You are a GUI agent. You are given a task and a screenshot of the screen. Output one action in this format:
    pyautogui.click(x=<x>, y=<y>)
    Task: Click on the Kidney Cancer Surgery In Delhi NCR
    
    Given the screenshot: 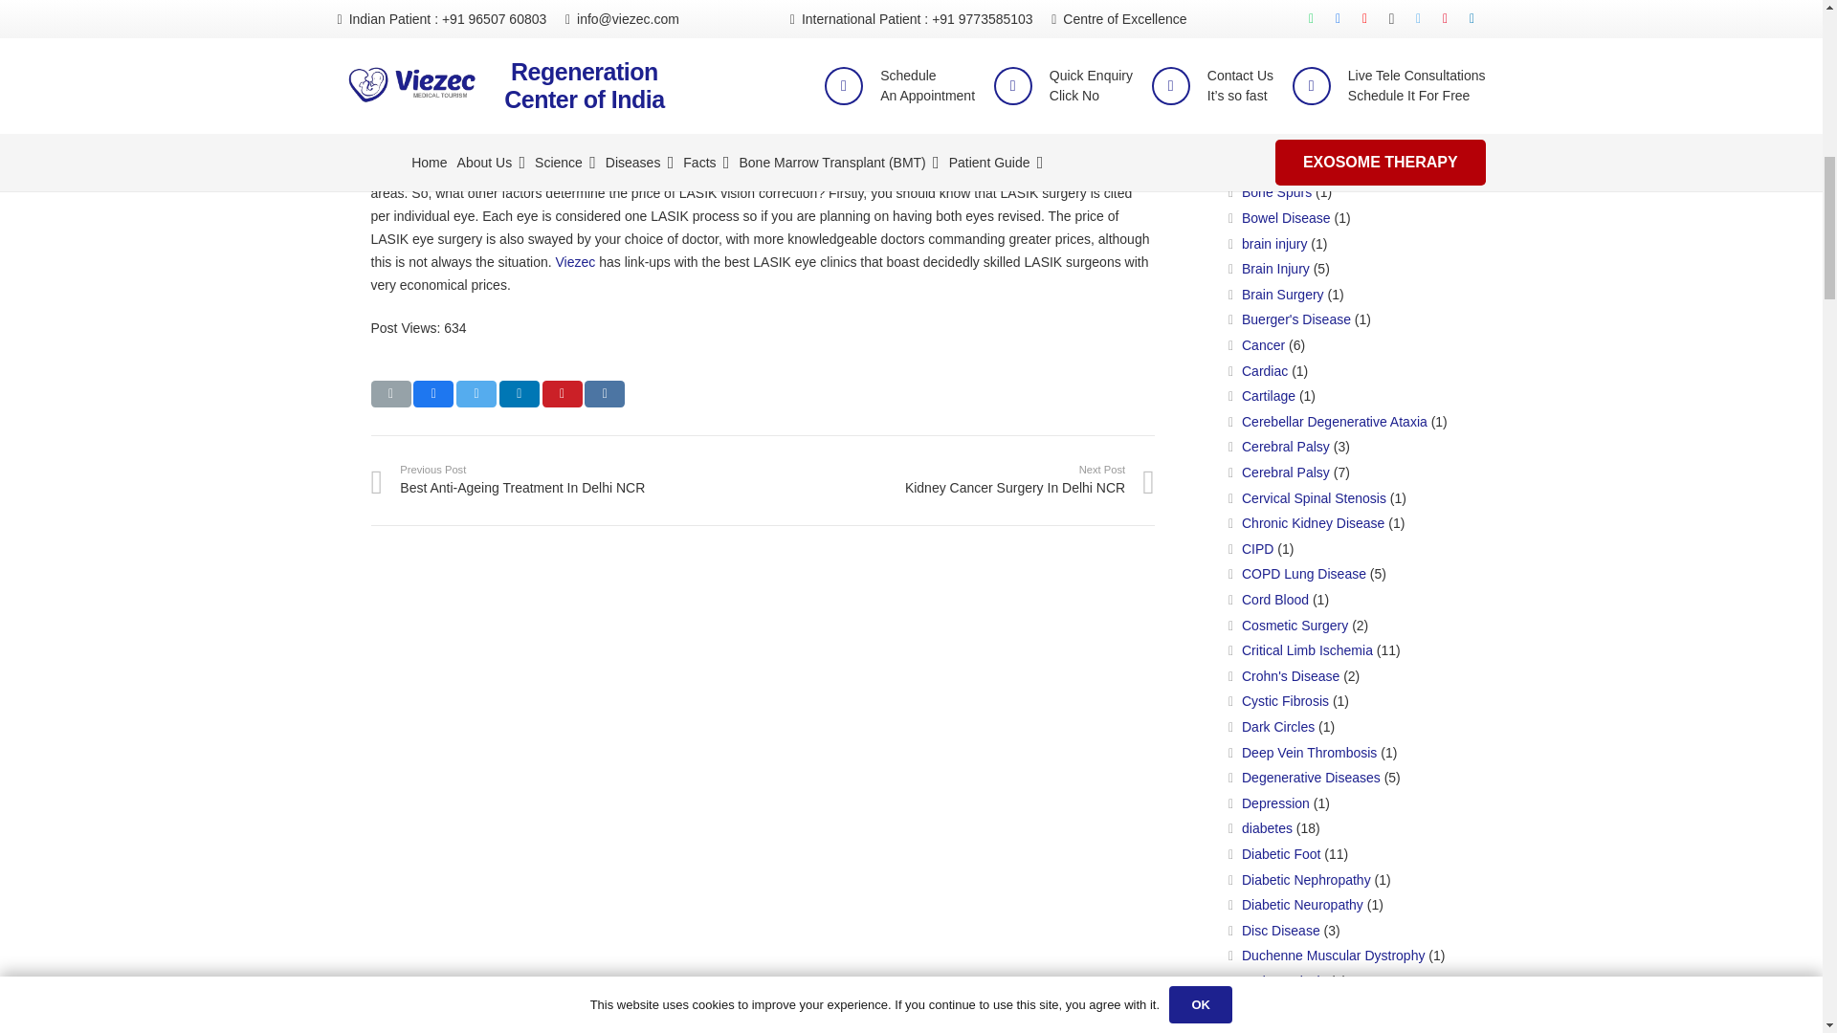 What is the action you would take?
    pyautogui.click(x=959, y=479)
    